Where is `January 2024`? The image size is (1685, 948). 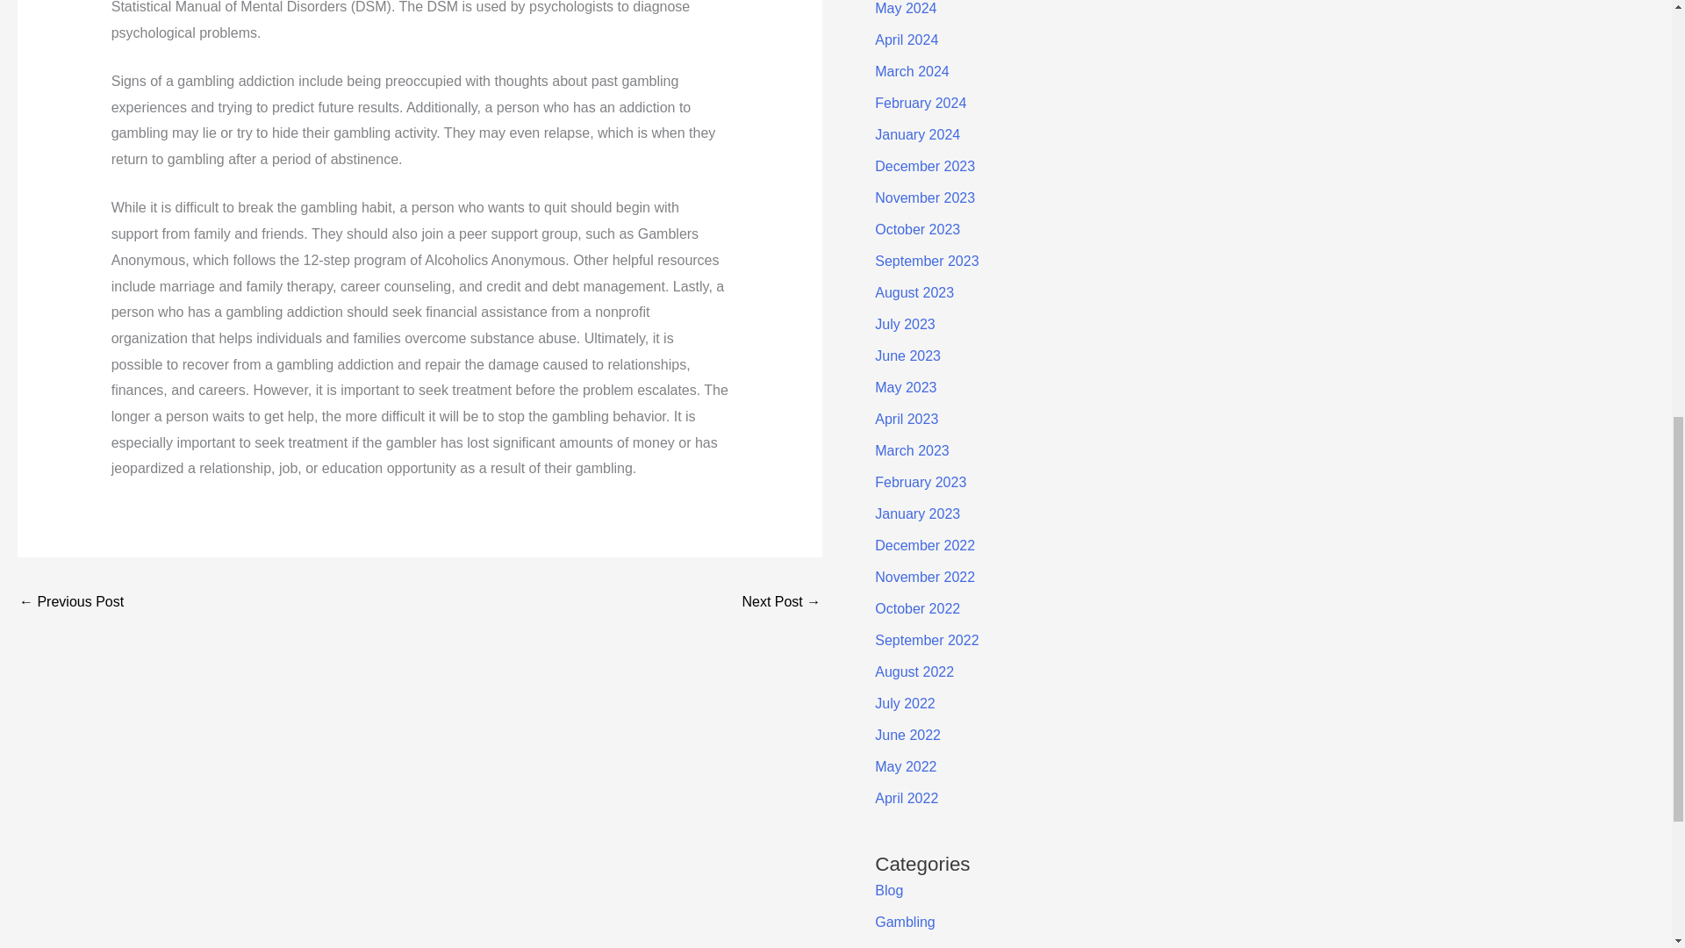 January 2024 is located at coordinates (917, 134).